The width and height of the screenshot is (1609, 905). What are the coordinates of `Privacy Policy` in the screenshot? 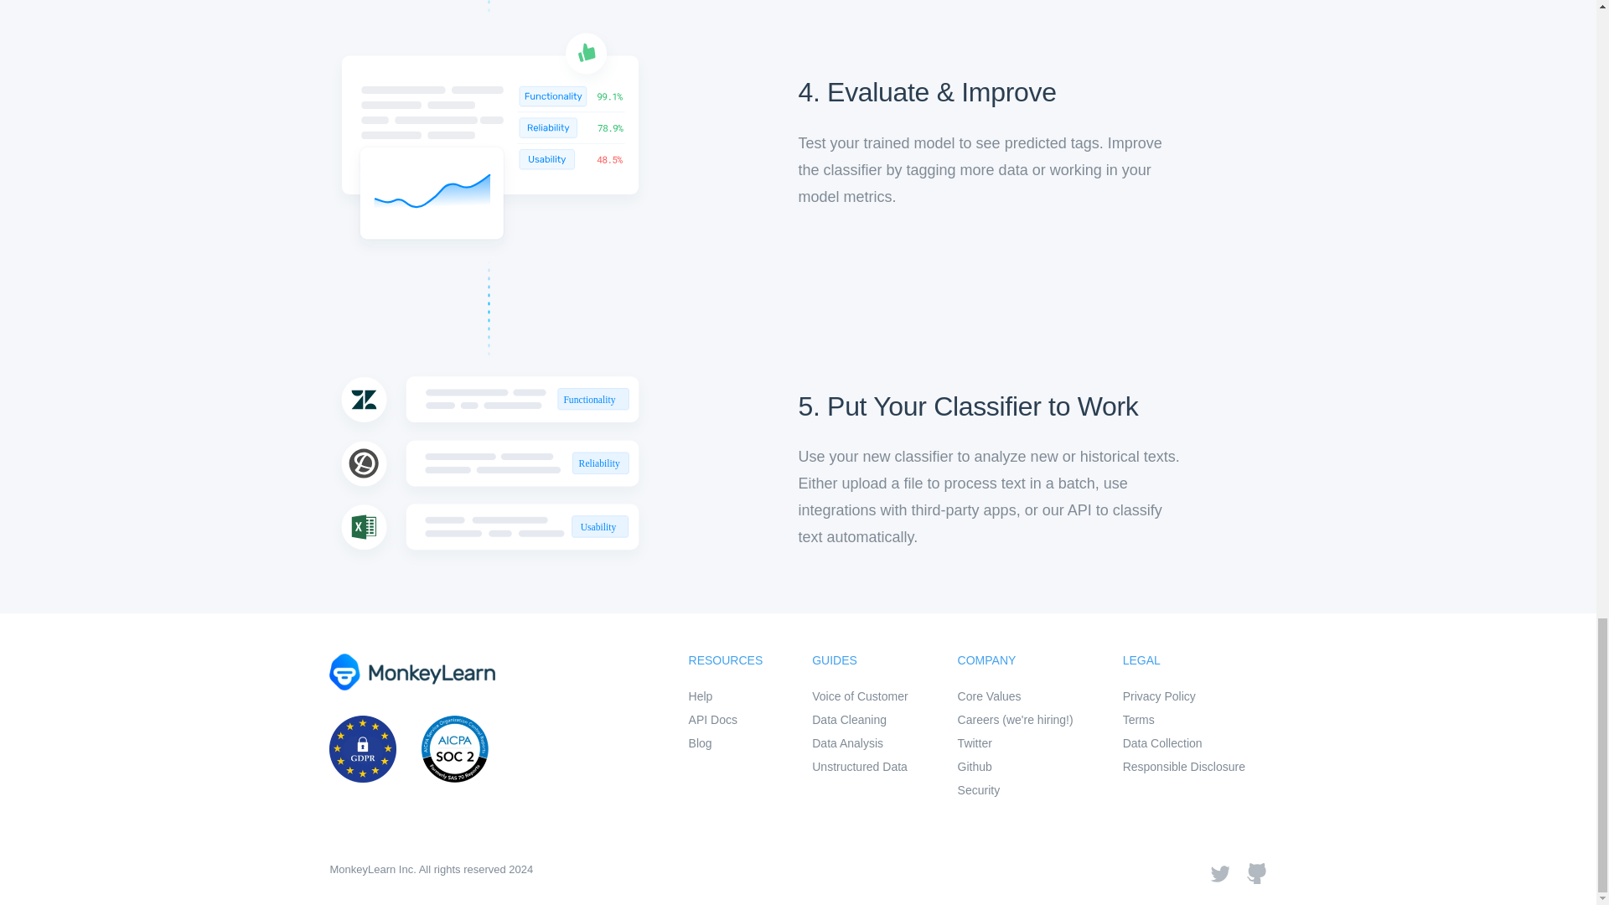 It's located at (1184, 696).